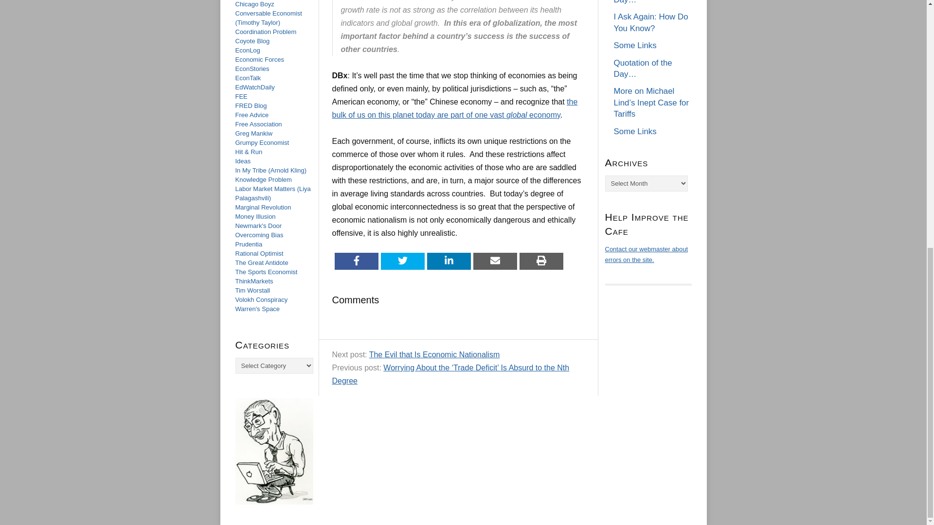 Image resolution: width=934 pixels, height=525 pixels. I want to click on Greg Mankiw, so click(254, 133).